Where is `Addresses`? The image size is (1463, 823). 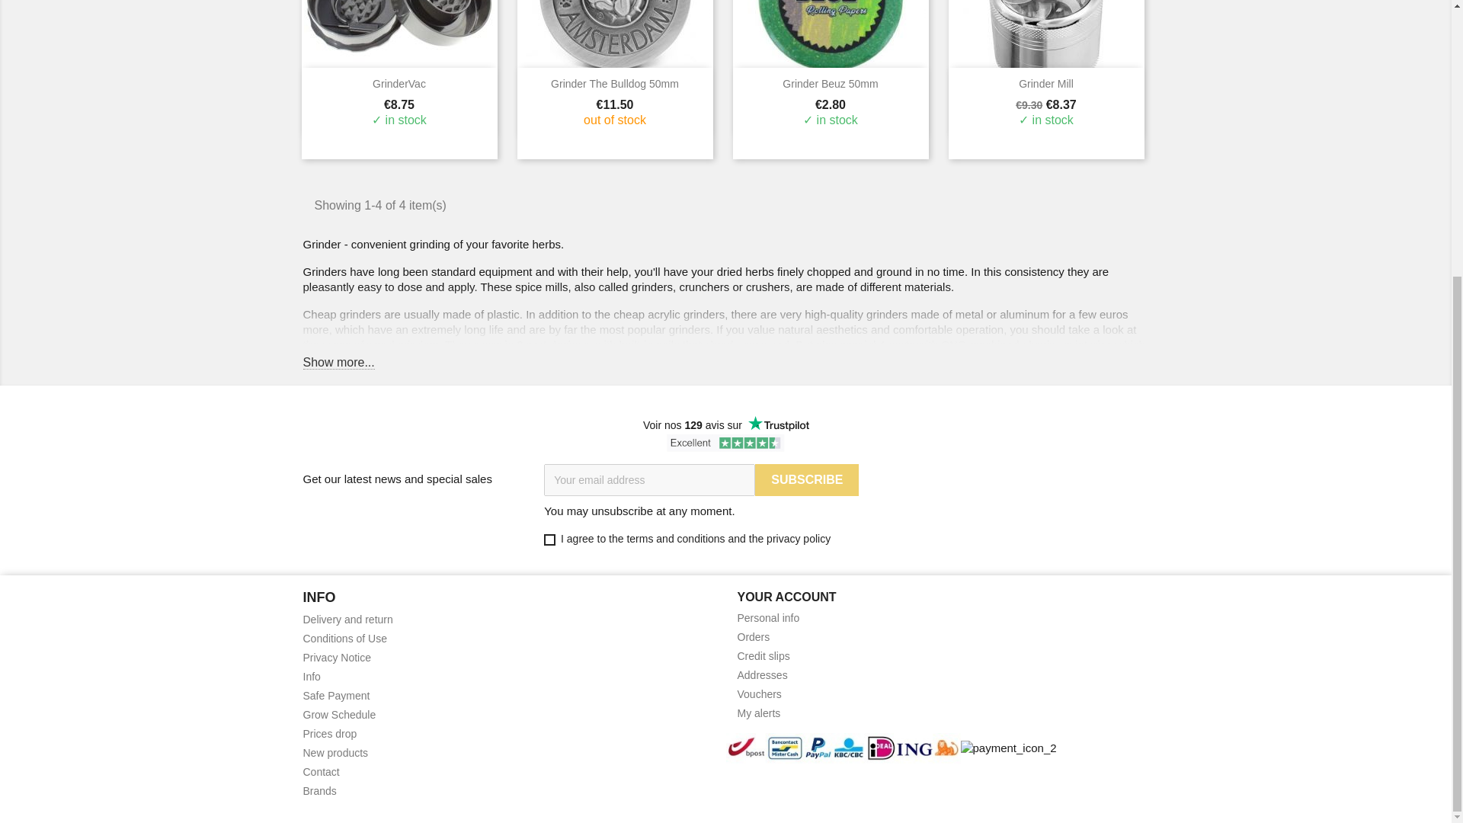
Addresses is located at coordinates (762, 675).